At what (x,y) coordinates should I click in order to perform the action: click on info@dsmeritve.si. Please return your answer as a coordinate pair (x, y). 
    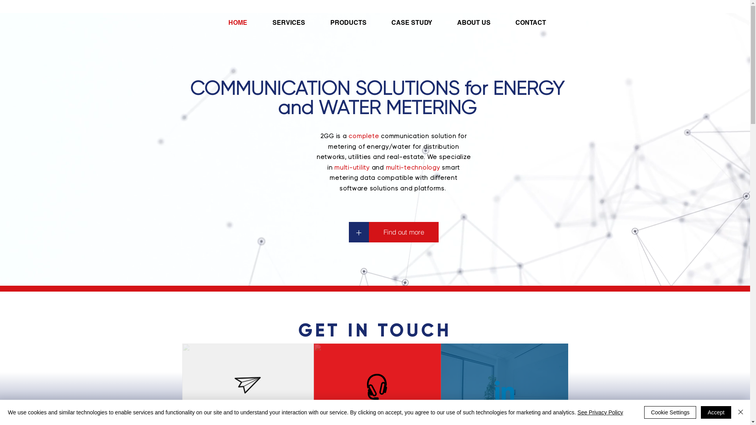
    Looking at the image, I should click on (247, 409).